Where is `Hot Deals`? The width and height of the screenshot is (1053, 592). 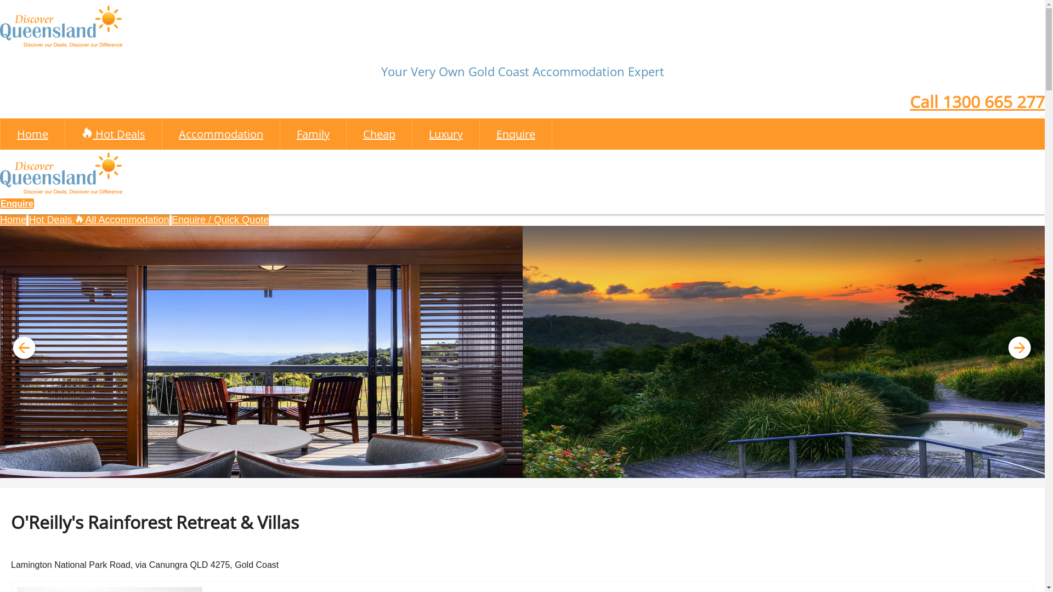 Hot Deals is located at coordinates (57, 220).